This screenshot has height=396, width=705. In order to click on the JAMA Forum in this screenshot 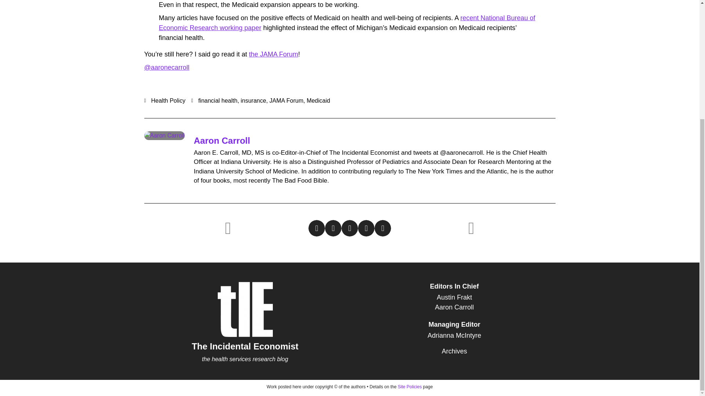, I will do `click(273, 54)`.